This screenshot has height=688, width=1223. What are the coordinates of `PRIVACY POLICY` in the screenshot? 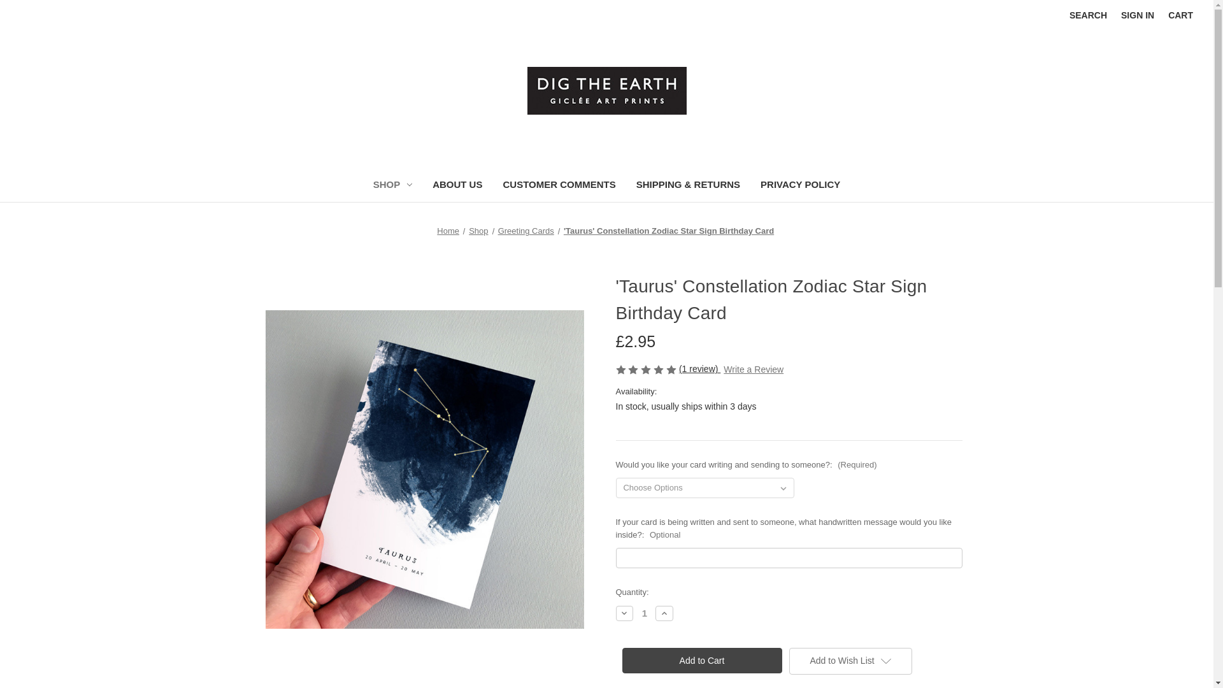 It's located at (800, 186).